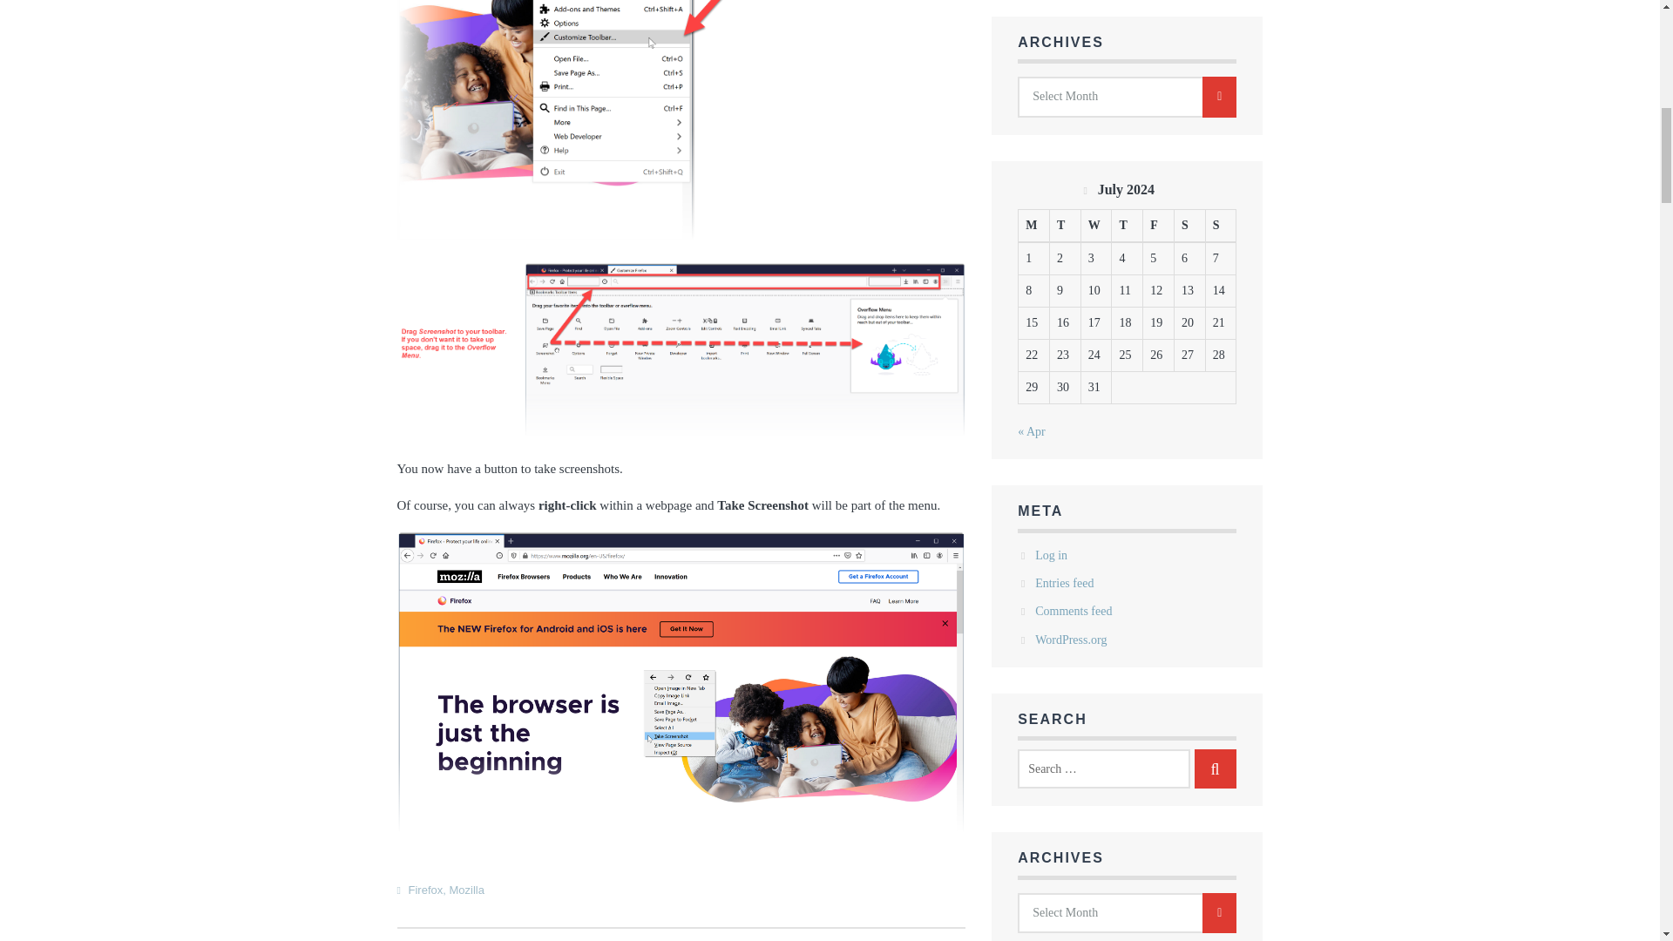 The width and height of the screenshot is (1673, 941). I want to click on Thursday, so click(1128, 225).